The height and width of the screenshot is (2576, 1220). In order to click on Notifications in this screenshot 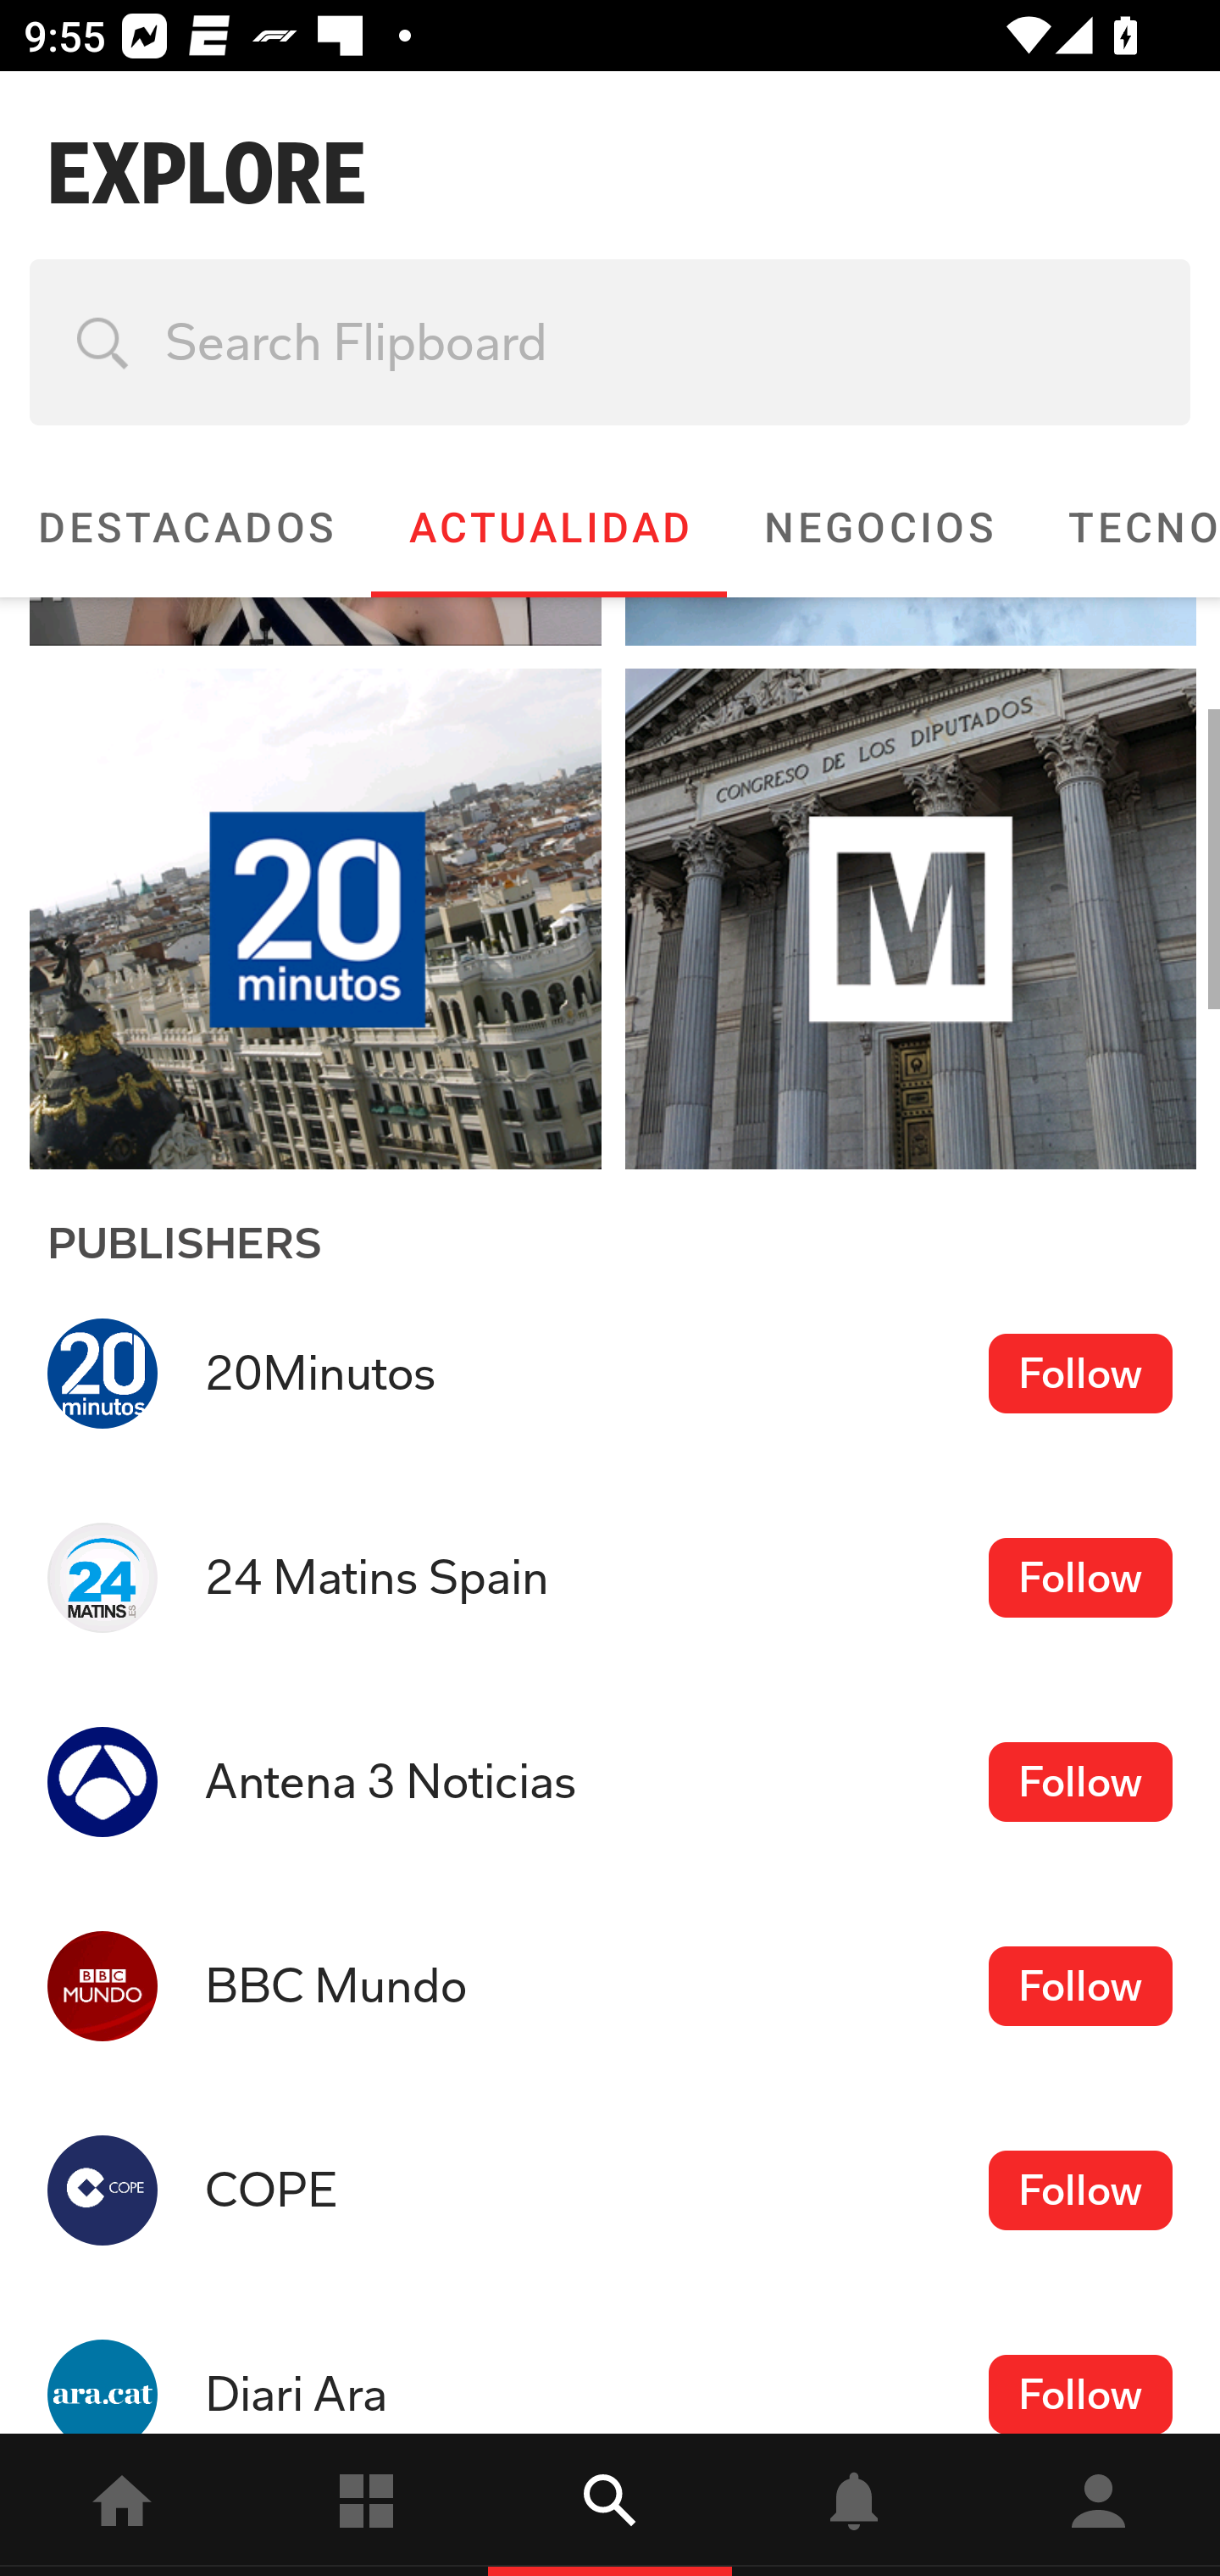, I will do `click(854, 2505)`.